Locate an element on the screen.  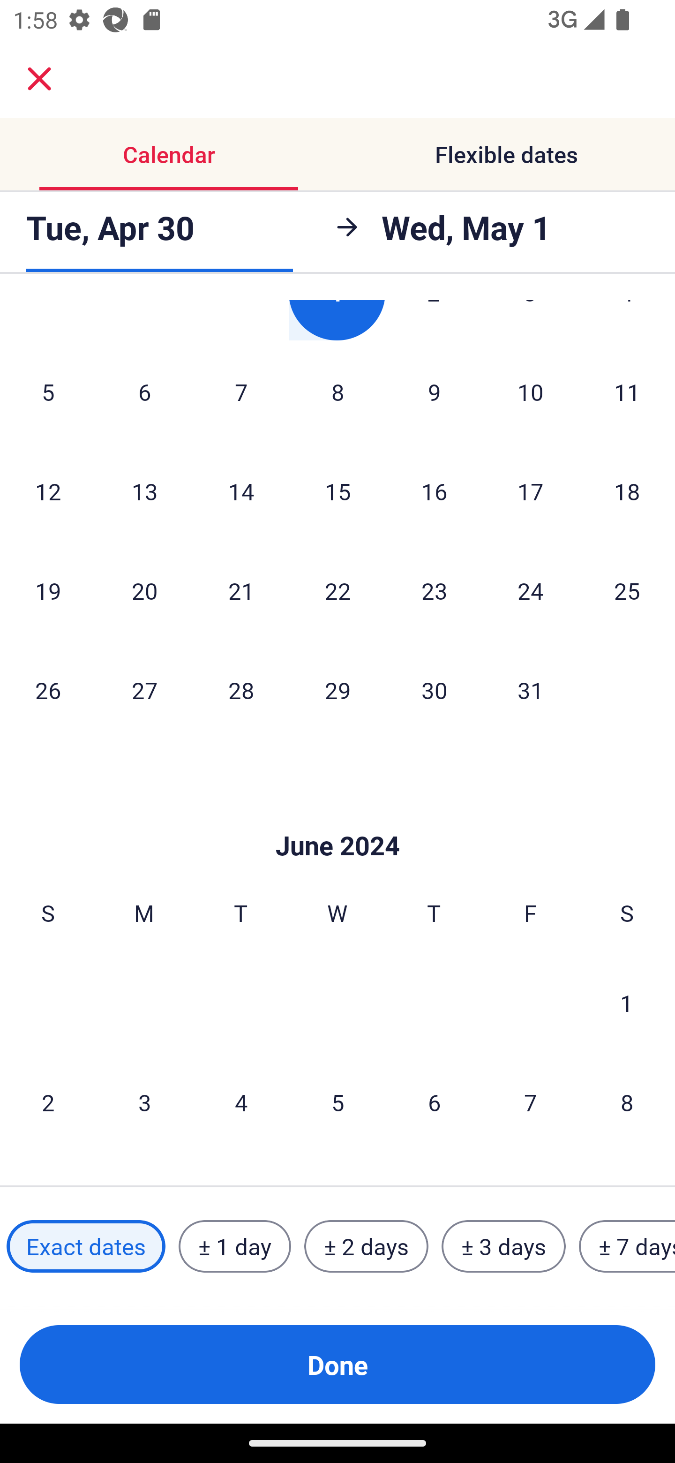
14 Tuesday, May 14, 2024 is located at coordinates (241, 491).